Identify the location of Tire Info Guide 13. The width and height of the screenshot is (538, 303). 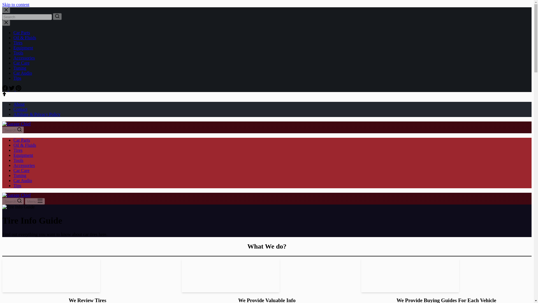
(51, 276).